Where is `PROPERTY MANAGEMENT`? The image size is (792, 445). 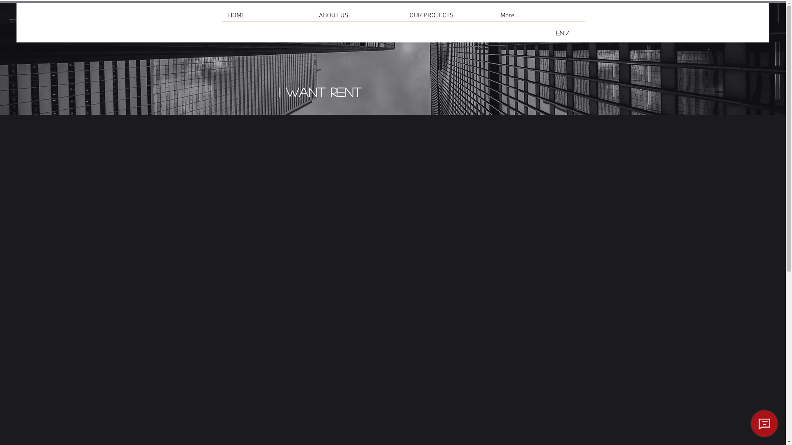
PROPERTY MANAGEMENT is located at coordinates (489, 26).